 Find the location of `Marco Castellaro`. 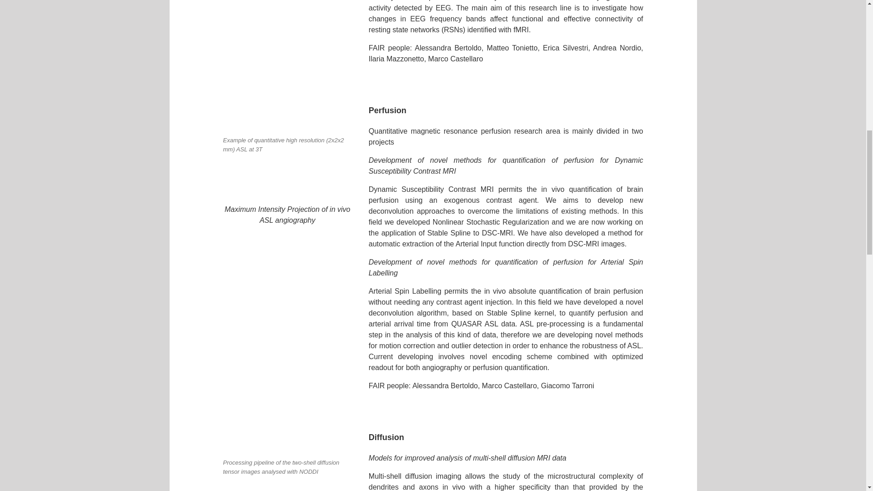

Marco Castellaro is located at coordinates (509, 386).